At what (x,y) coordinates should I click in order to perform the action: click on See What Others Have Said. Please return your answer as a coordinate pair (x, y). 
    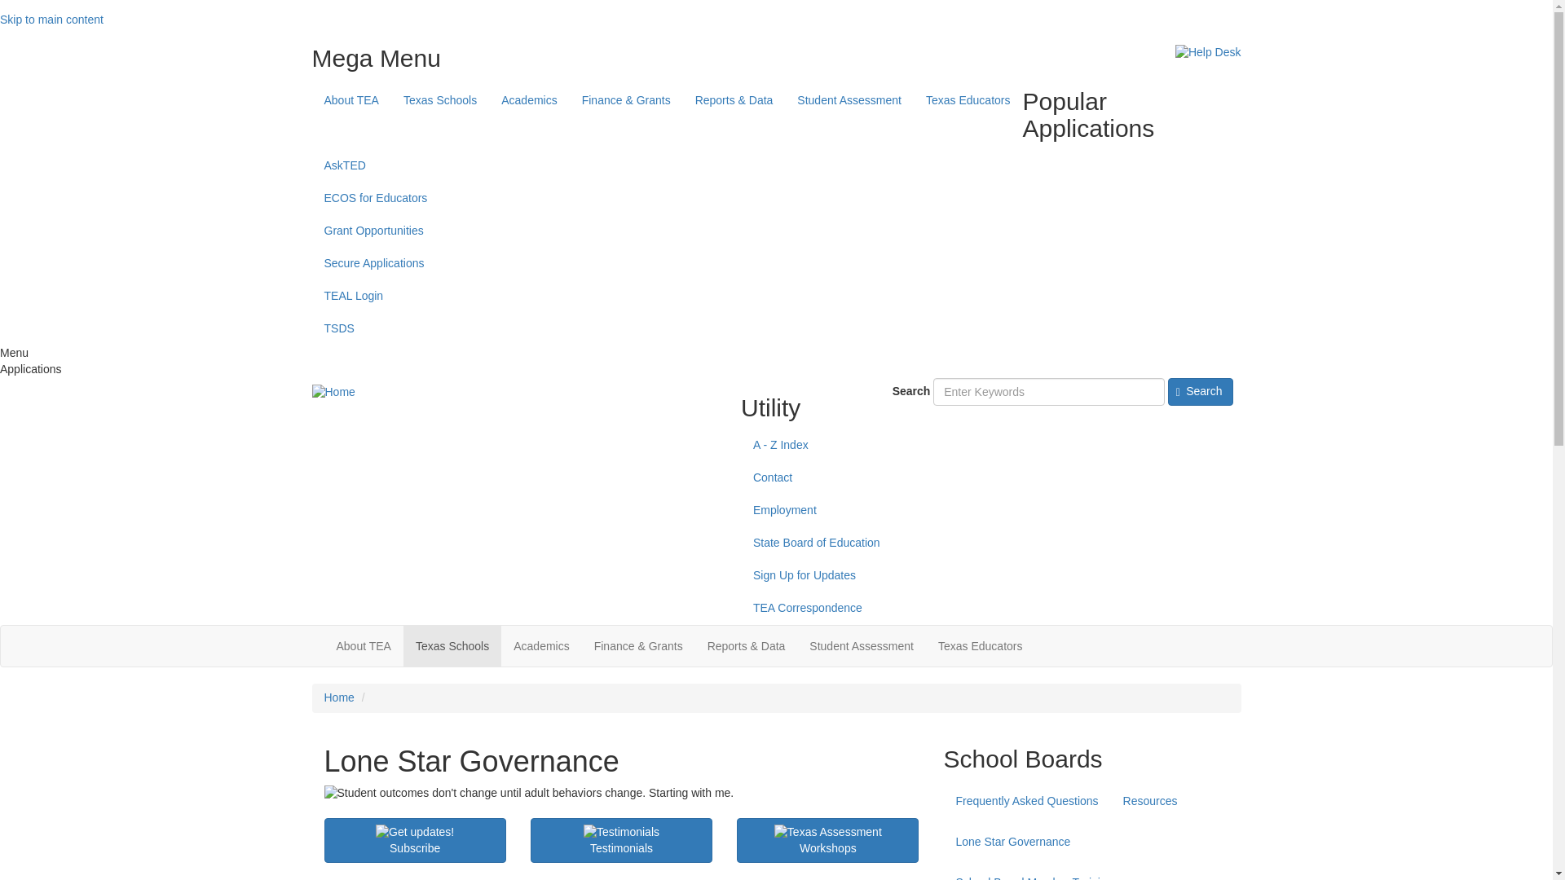
    Looking at the image, I should click on (621, 833).